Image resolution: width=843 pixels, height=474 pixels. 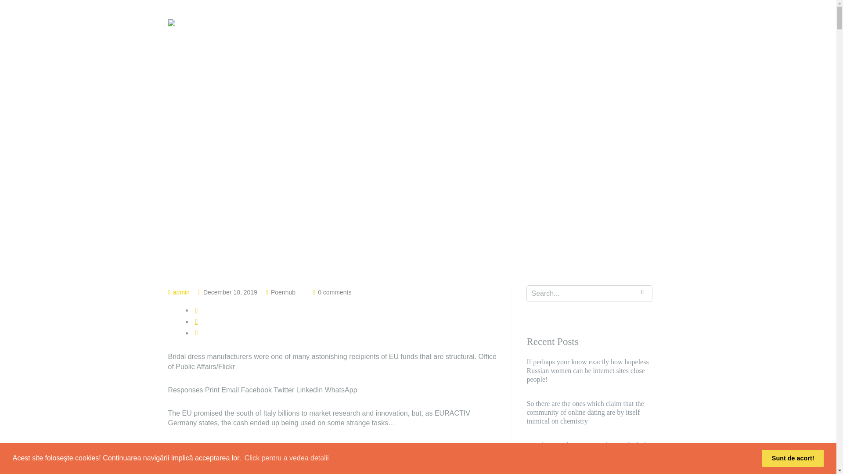 I want to click on Click pentru a vedea detalii, so click(x=287, y=458).